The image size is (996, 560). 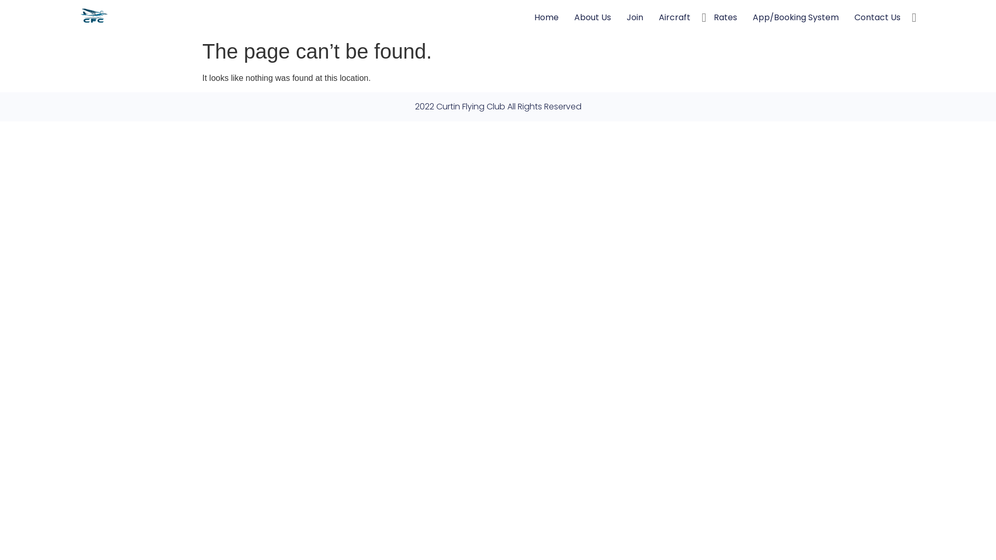 What do you see at coordinates (547, 18) in the screenshot?
I see `Home` at bounding box center [547, 18].